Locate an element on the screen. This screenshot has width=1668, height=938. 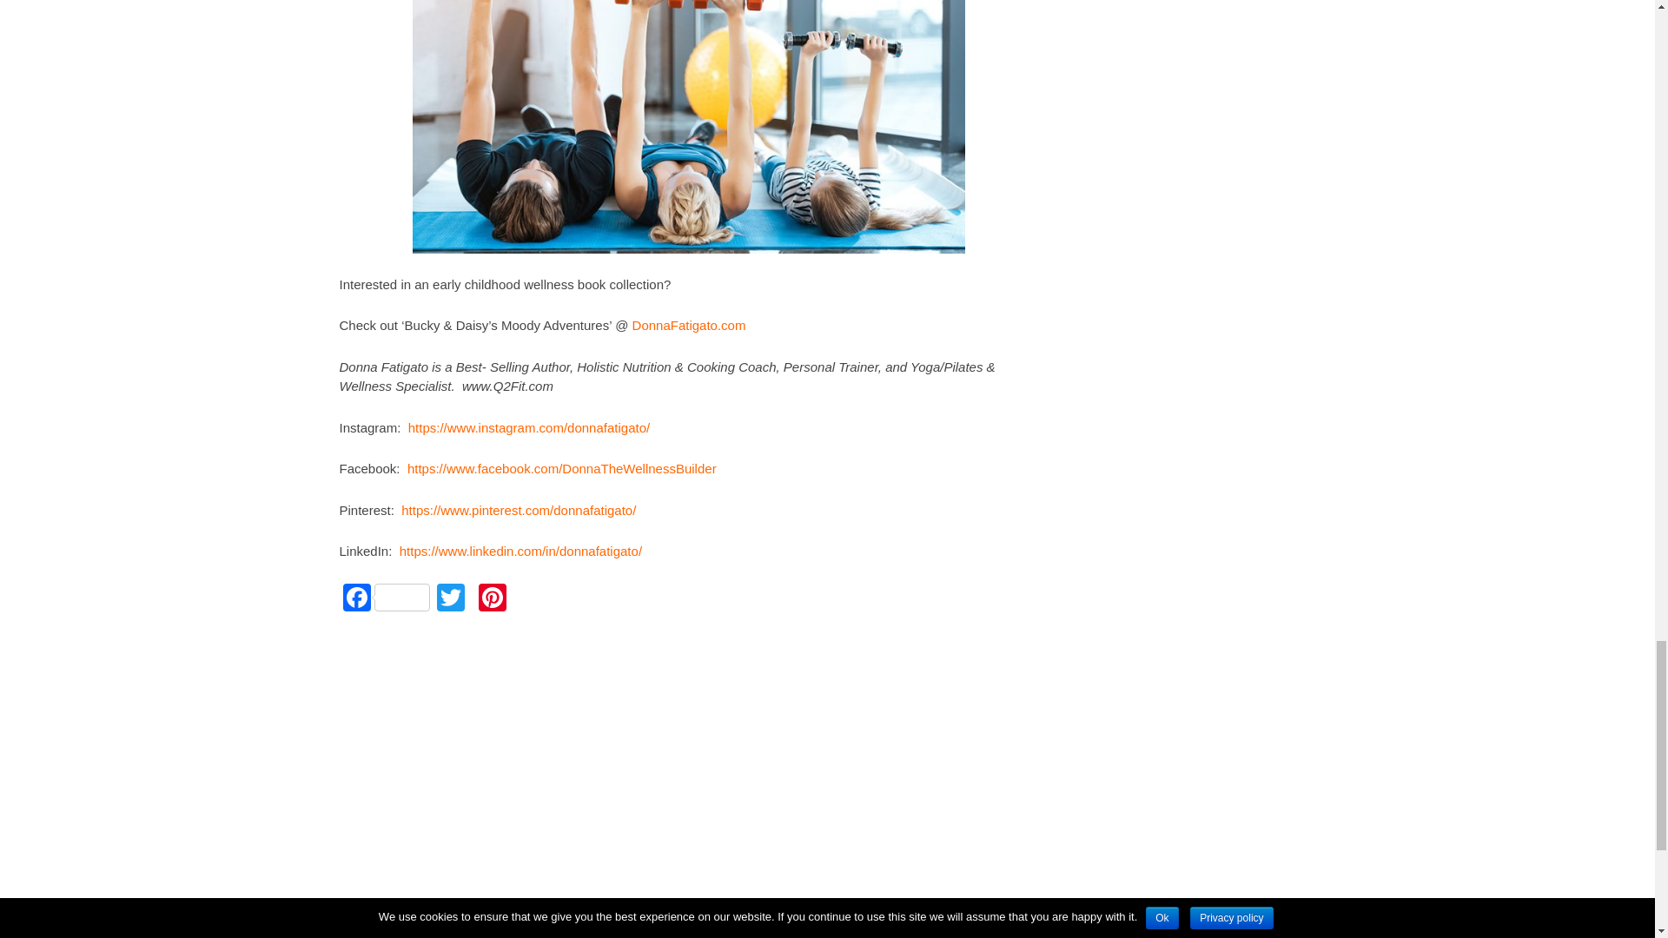
Facebook is located at coordinates (385, 599).